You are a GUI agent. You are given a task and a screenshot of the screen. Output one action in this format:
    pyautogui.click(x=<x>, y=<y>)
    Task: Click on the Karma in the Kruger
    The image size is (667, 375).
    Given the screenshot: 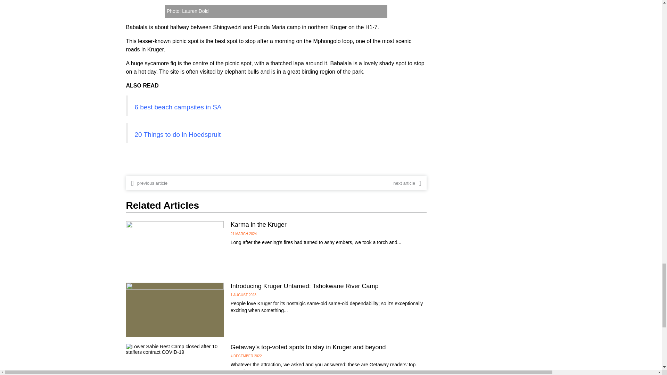 What is the action you would take?
    pyautogui.click(x=258, y=224)
    